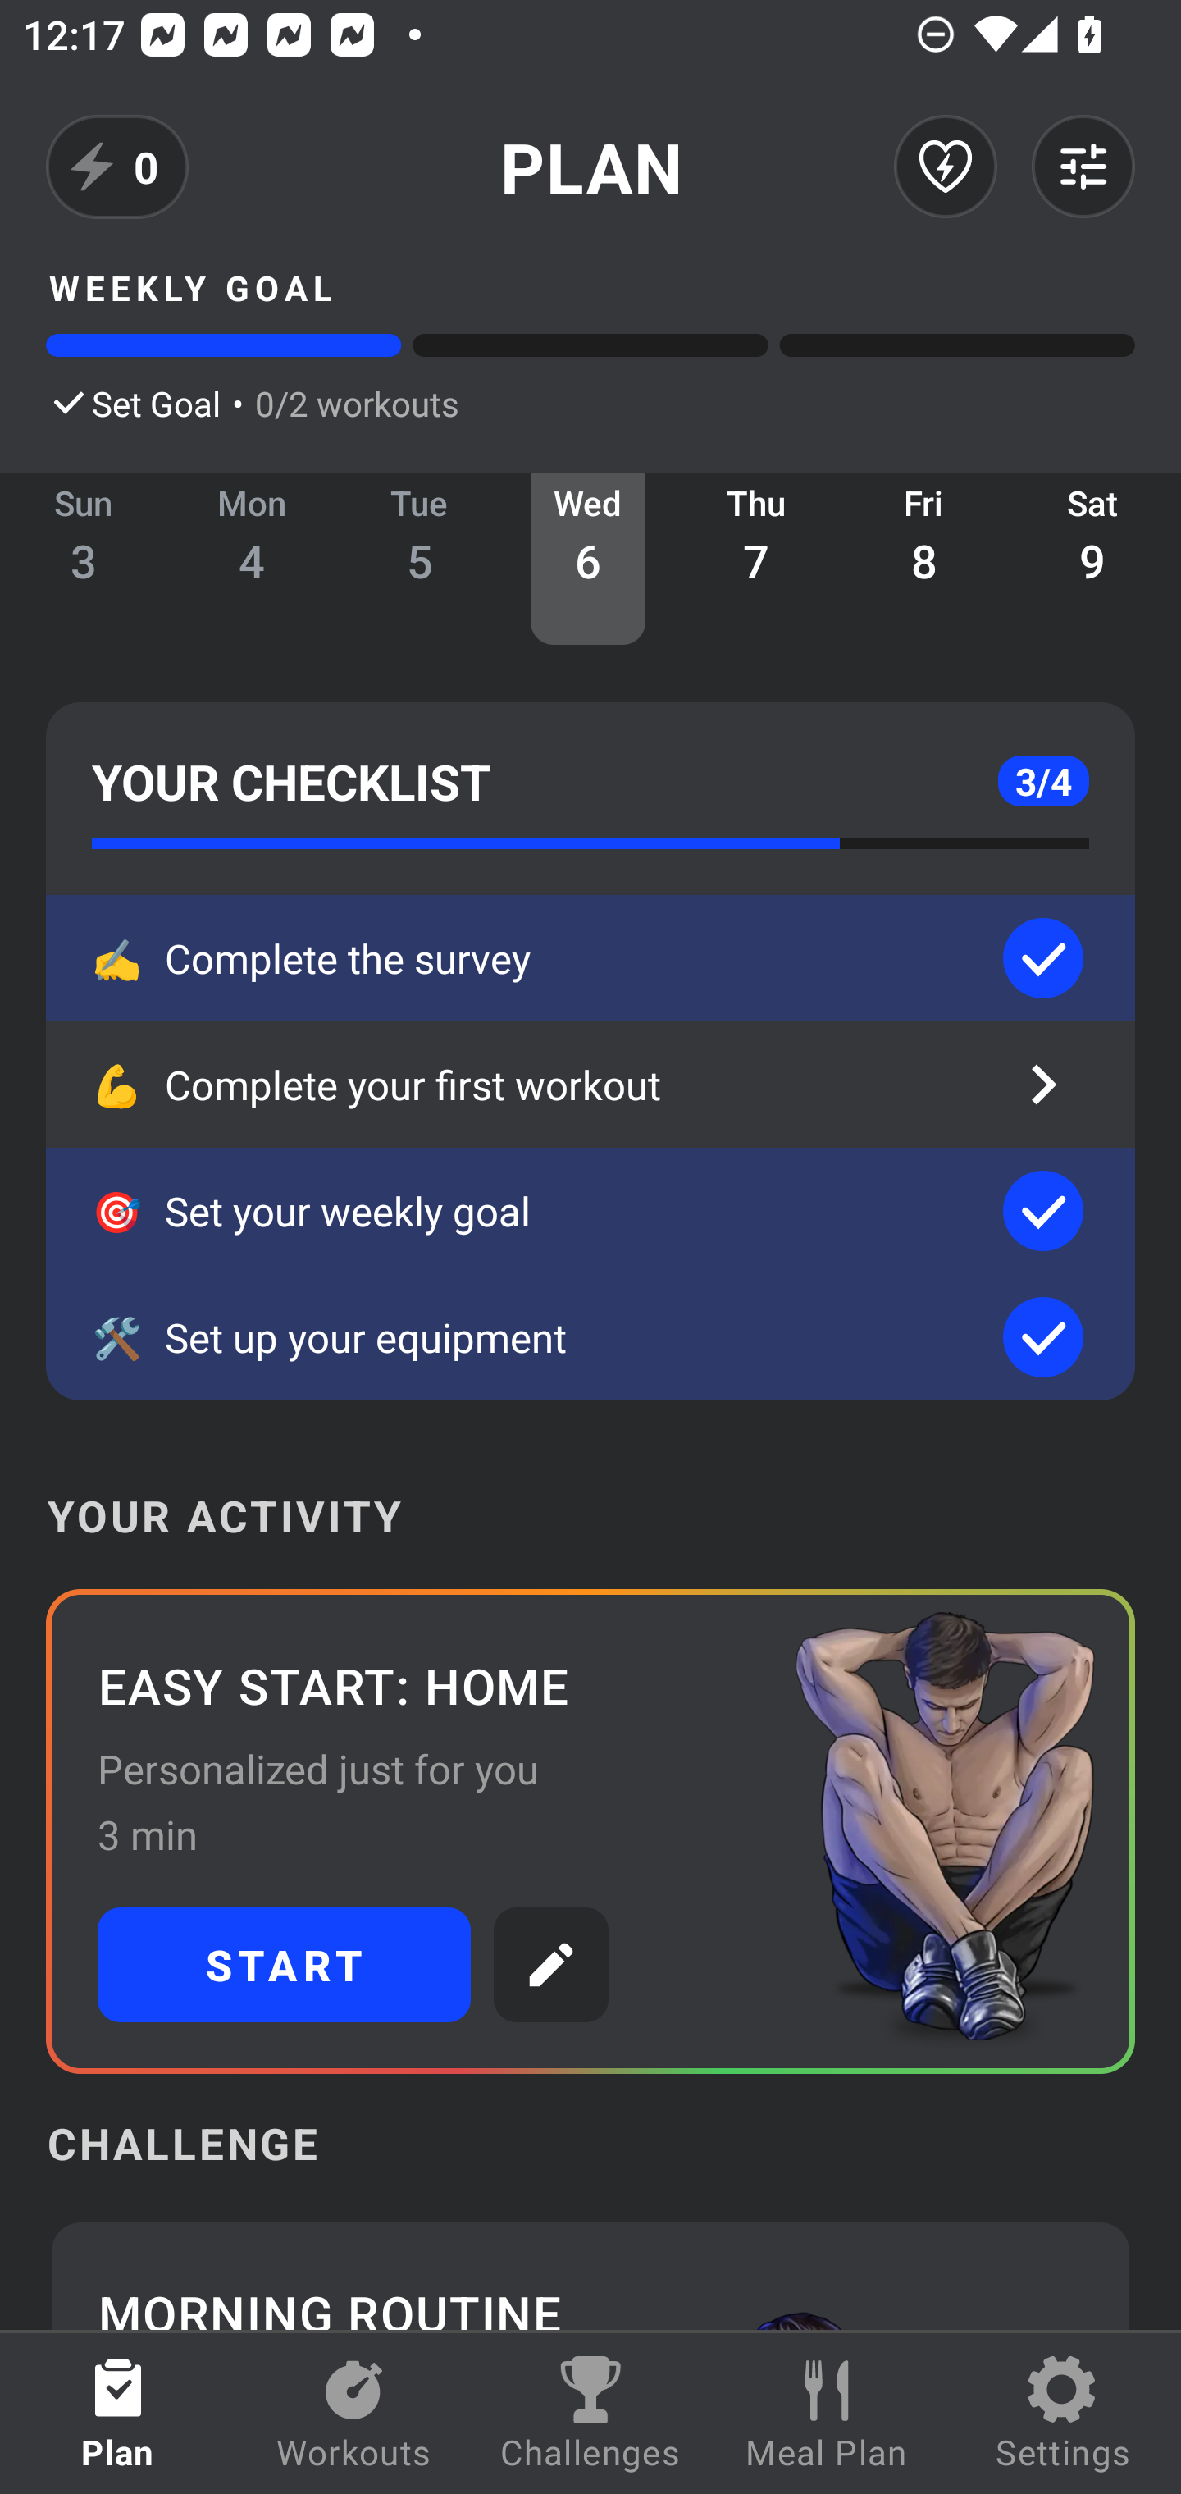  What do you see at coordinates (1063, 2414) in the screenshot?
I see ` Settings ` at bounding box center [1063, 2414].